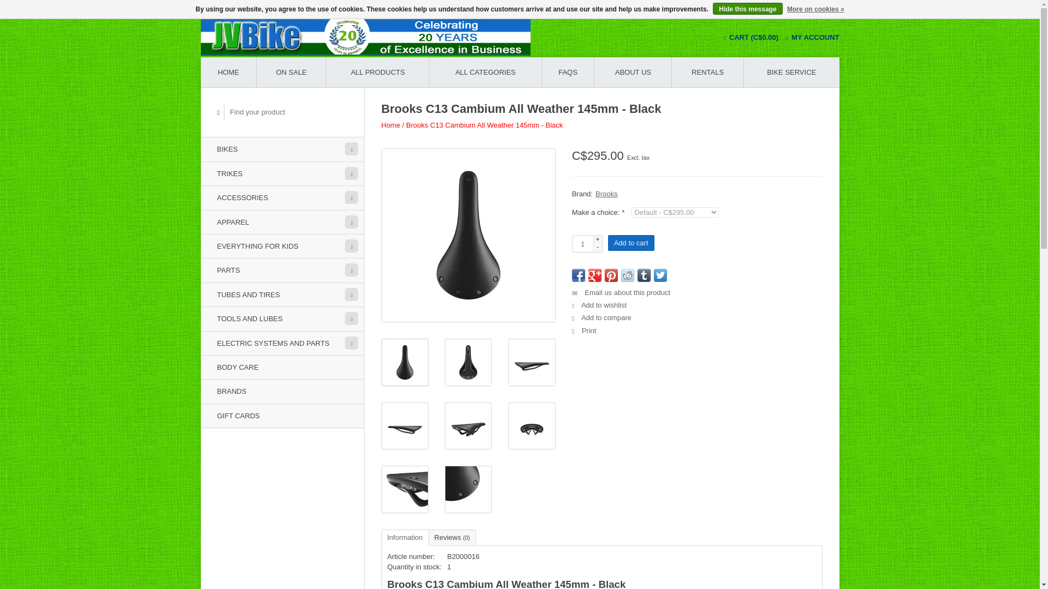 This screenshot has height=589, width=1048. Describe the element at coordinates (791, 72) in the screenshot. I see `BIKE SERVICE` at that location.